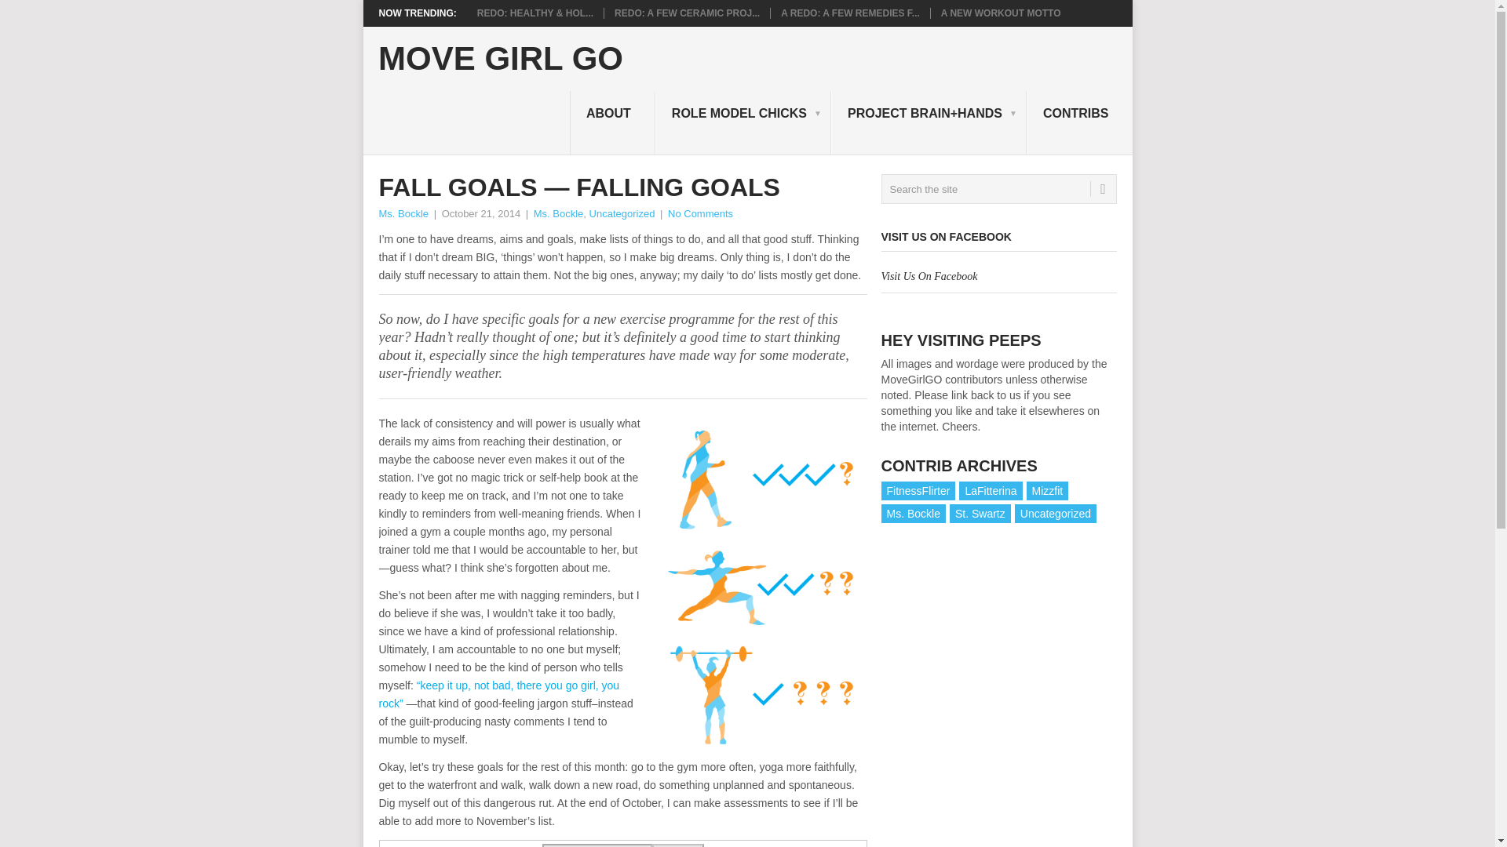  Describe the element at coordinates (1079, 122) in the screenshot. I see `CONTRIBS` at that location.